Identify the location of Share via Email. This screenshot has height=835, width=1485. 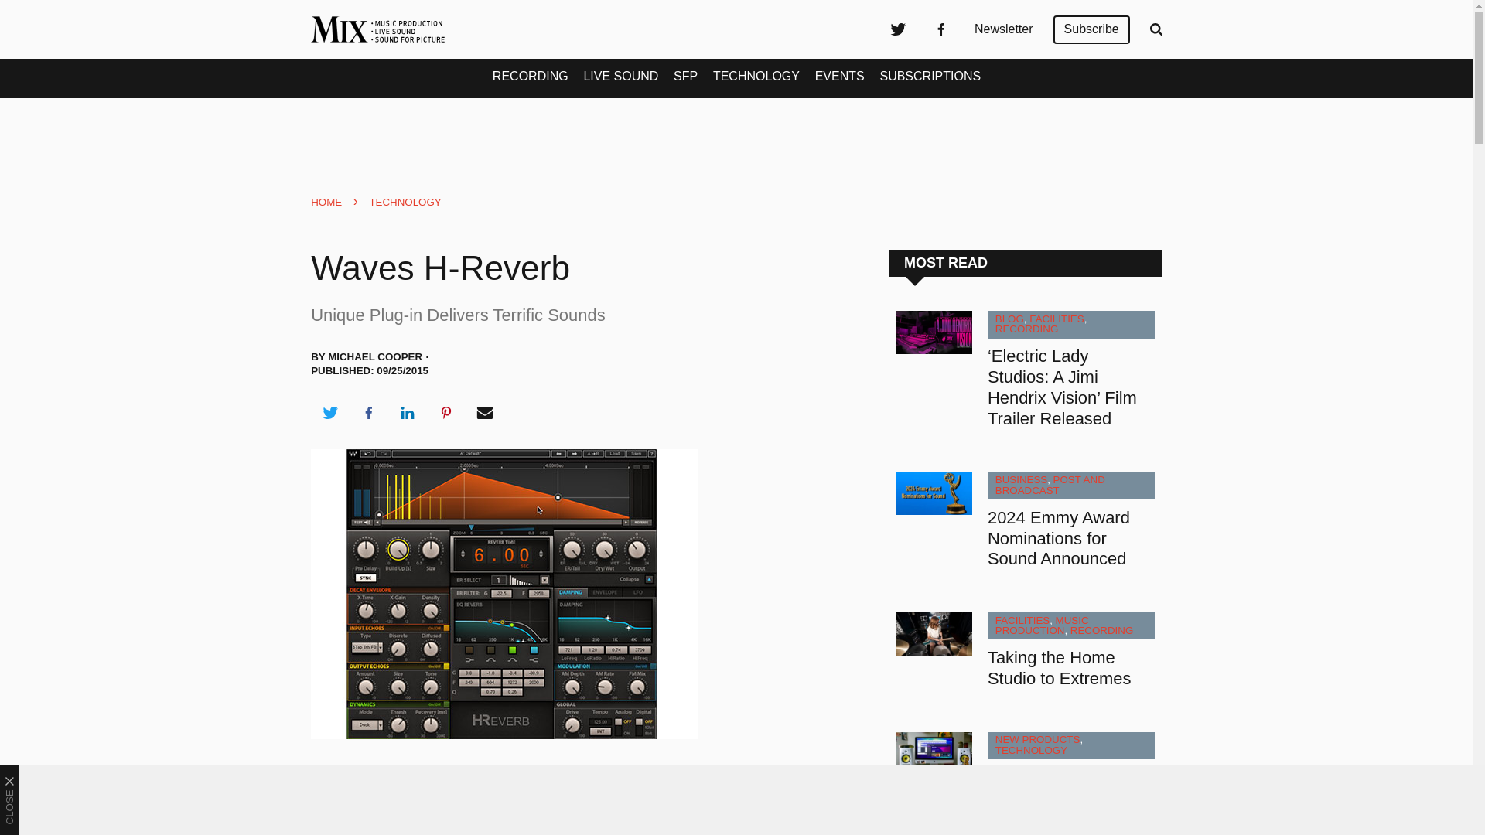
(485, 413).